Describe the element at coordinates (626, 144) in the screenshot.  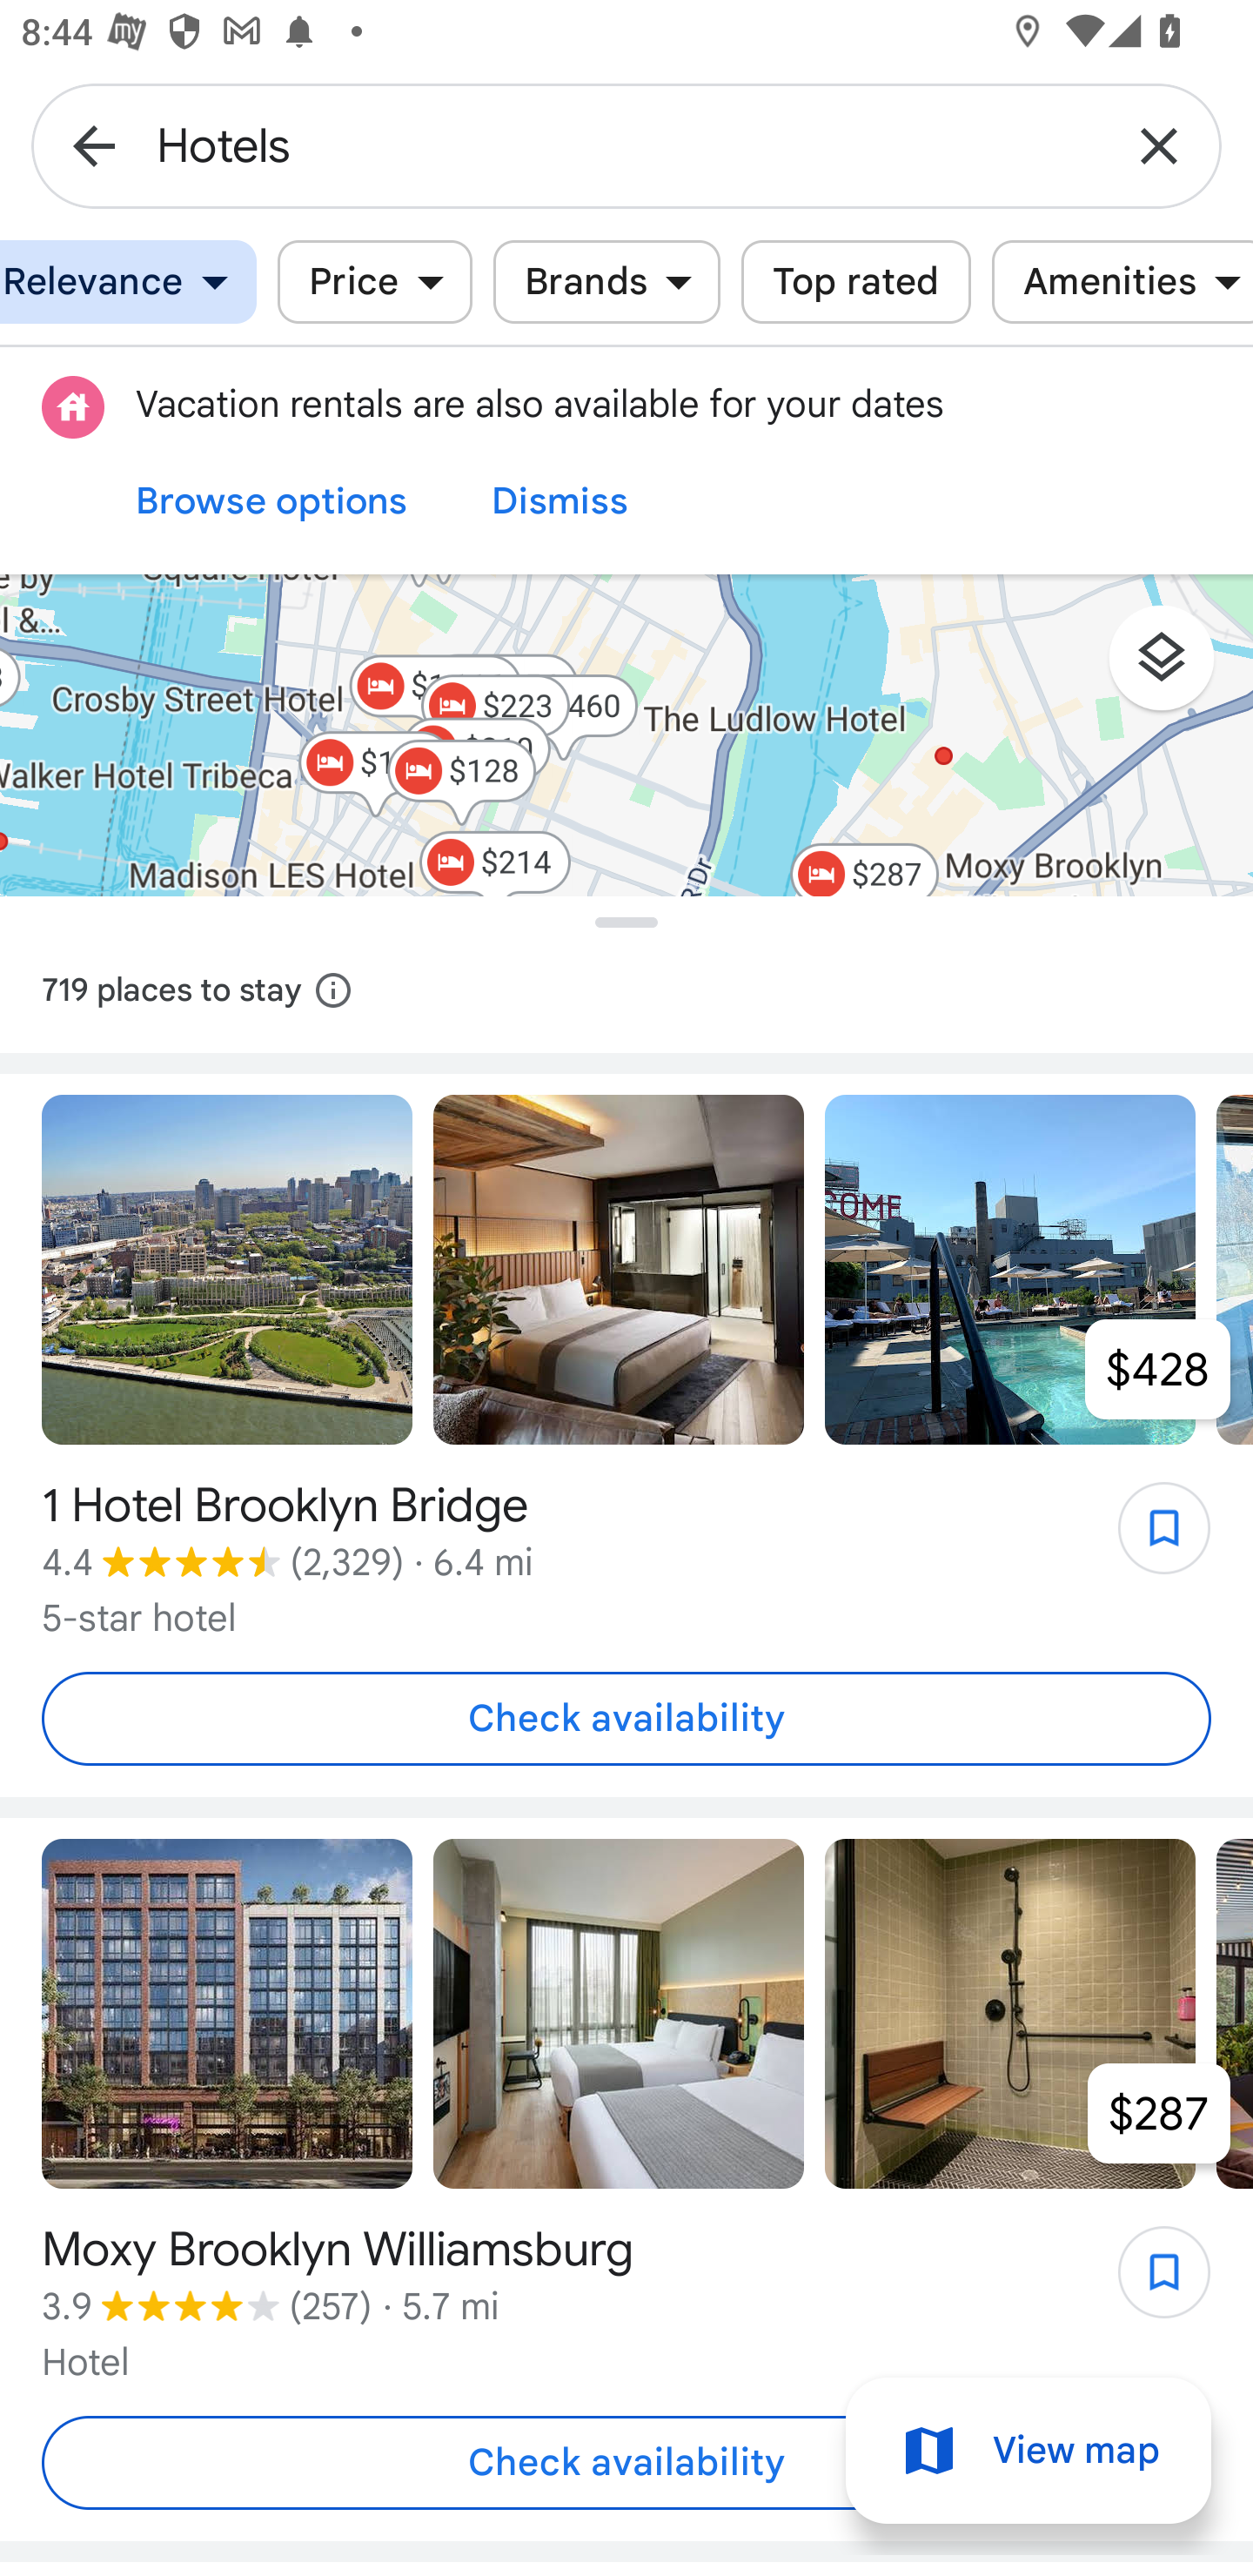
I see `Hotels` at that location.